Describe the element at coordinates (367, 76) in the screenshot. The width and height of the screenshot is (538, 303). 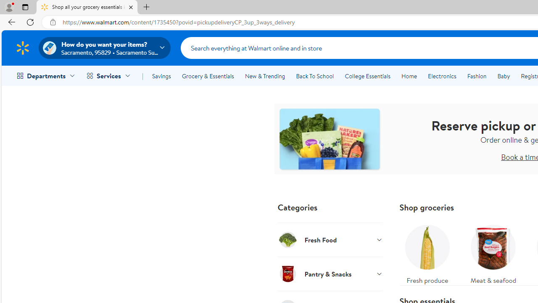
I see `College Essentials` at that location.